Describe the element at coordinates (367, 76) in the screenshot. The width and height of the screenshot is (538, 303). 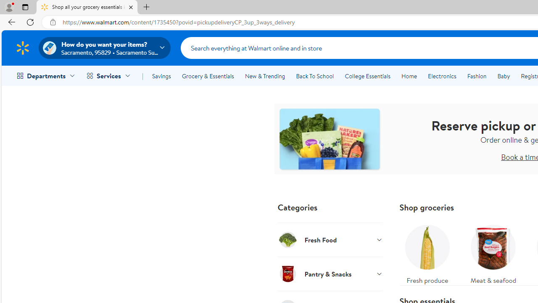
I see `College Essentials` at that location.